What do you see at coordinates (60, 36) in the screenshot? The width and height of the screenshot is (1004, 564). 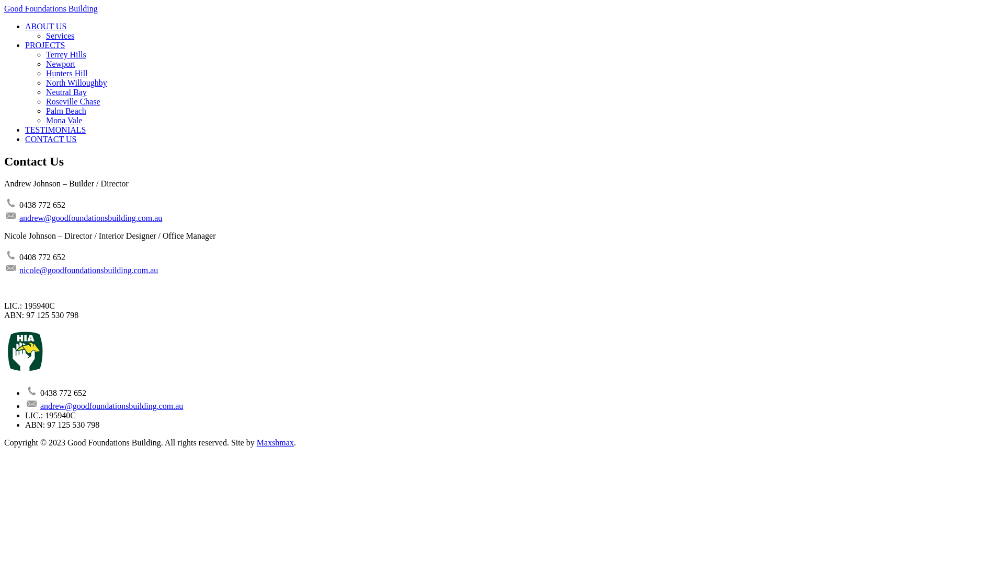 I see `Services` at bounding box center [60, 36].